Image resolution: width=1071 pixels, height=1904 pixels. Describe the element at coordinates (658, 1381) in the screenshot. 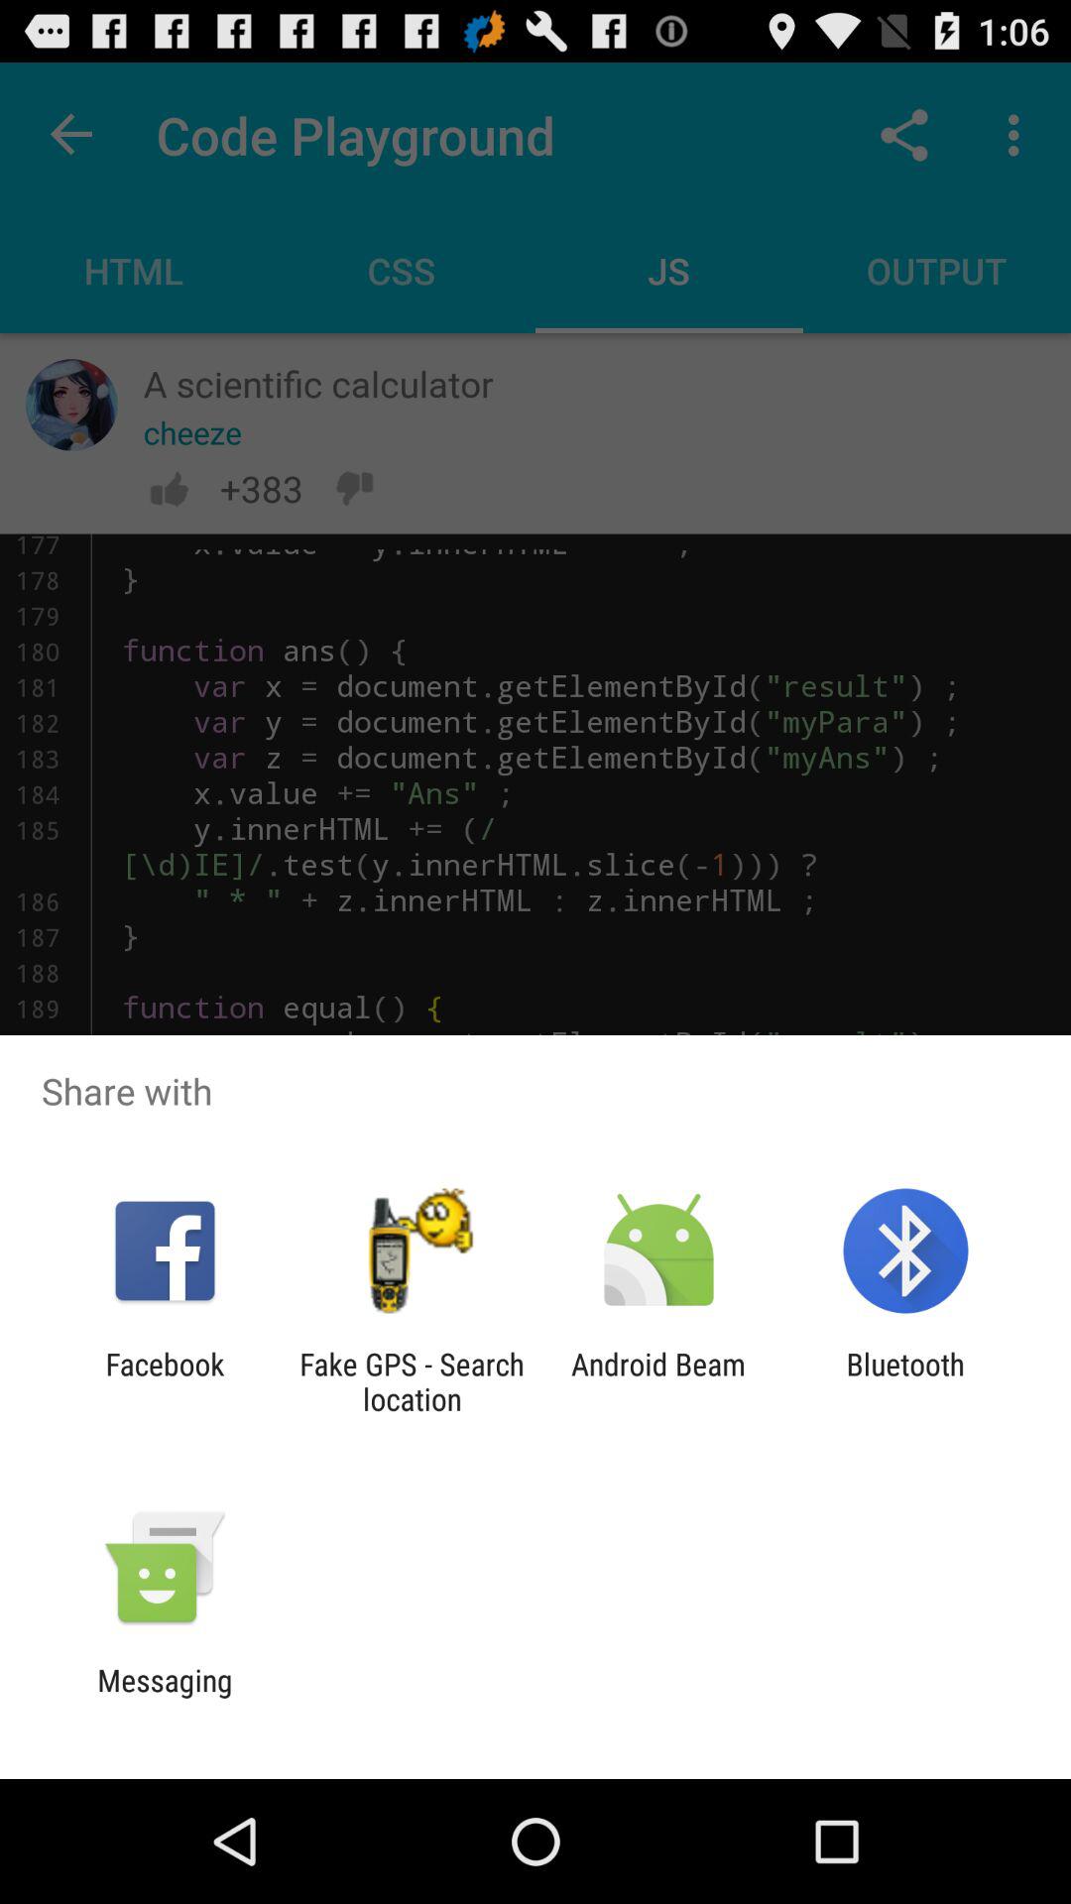

I see `open the item to the right of the fake gps search item` at that location.